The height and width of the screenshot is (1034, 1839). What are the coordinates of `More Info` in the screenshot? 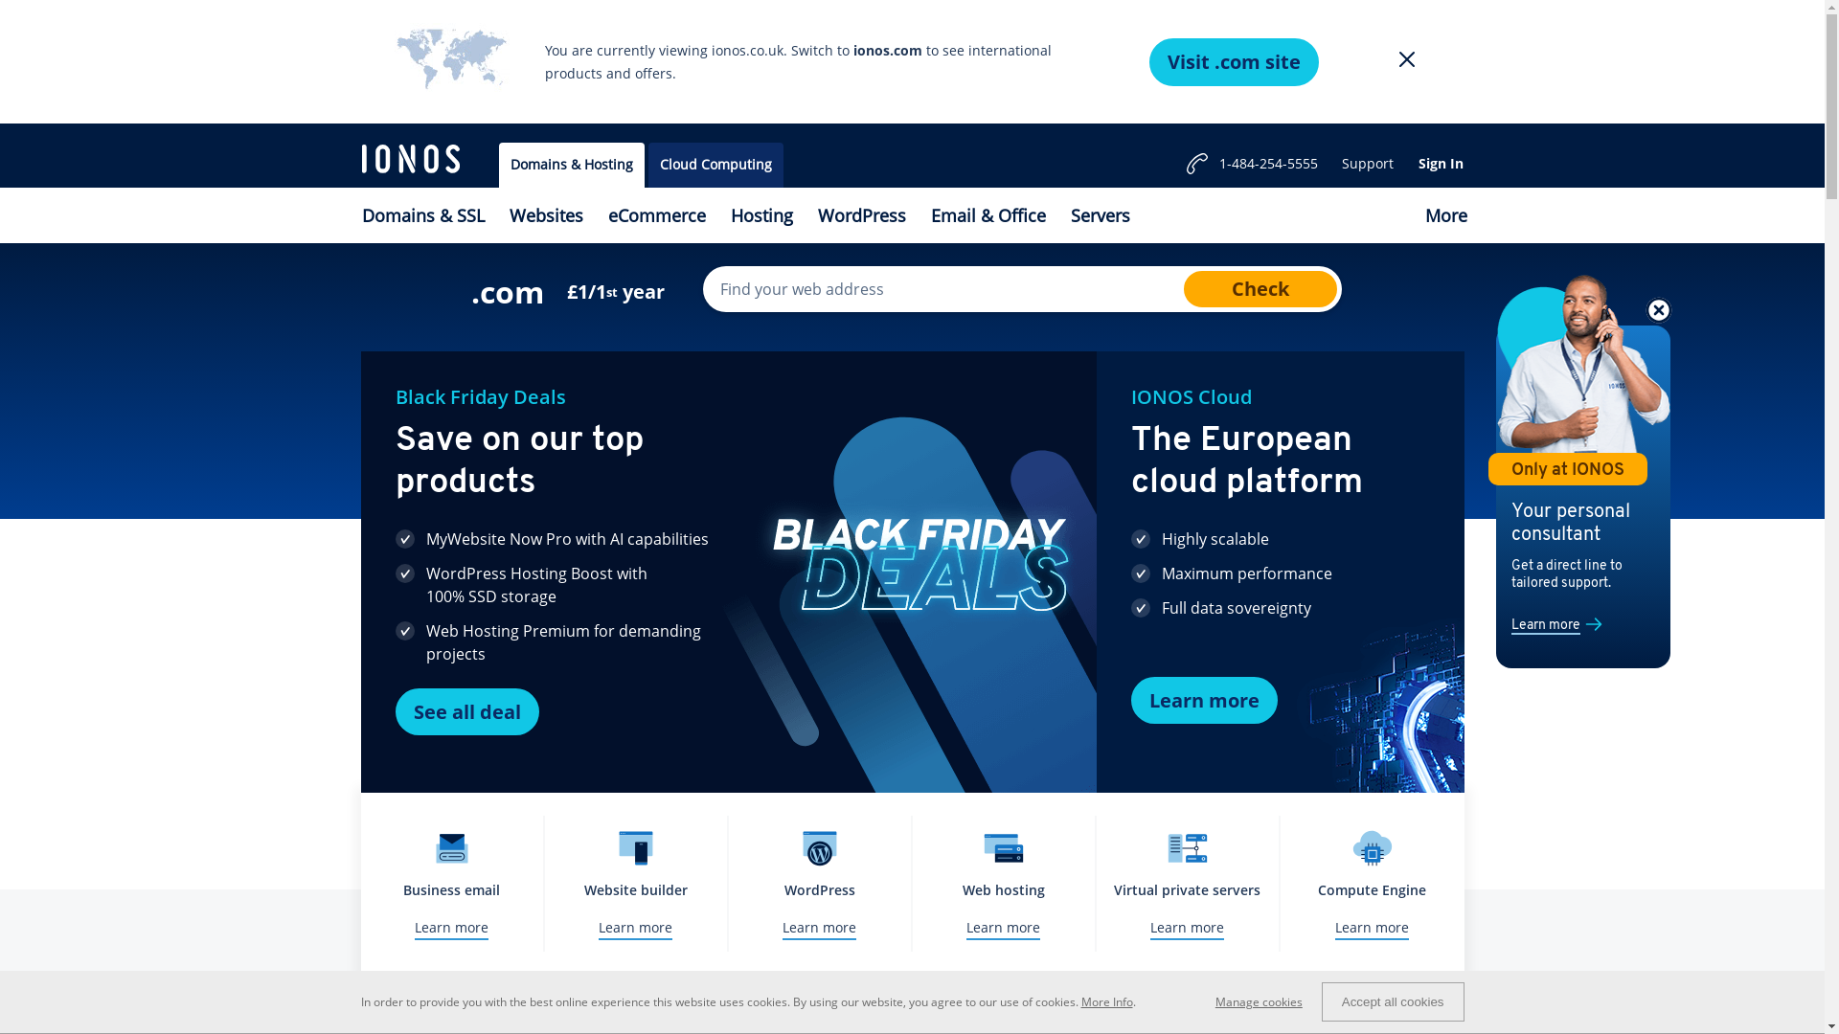 It's located at (1106, 1001).